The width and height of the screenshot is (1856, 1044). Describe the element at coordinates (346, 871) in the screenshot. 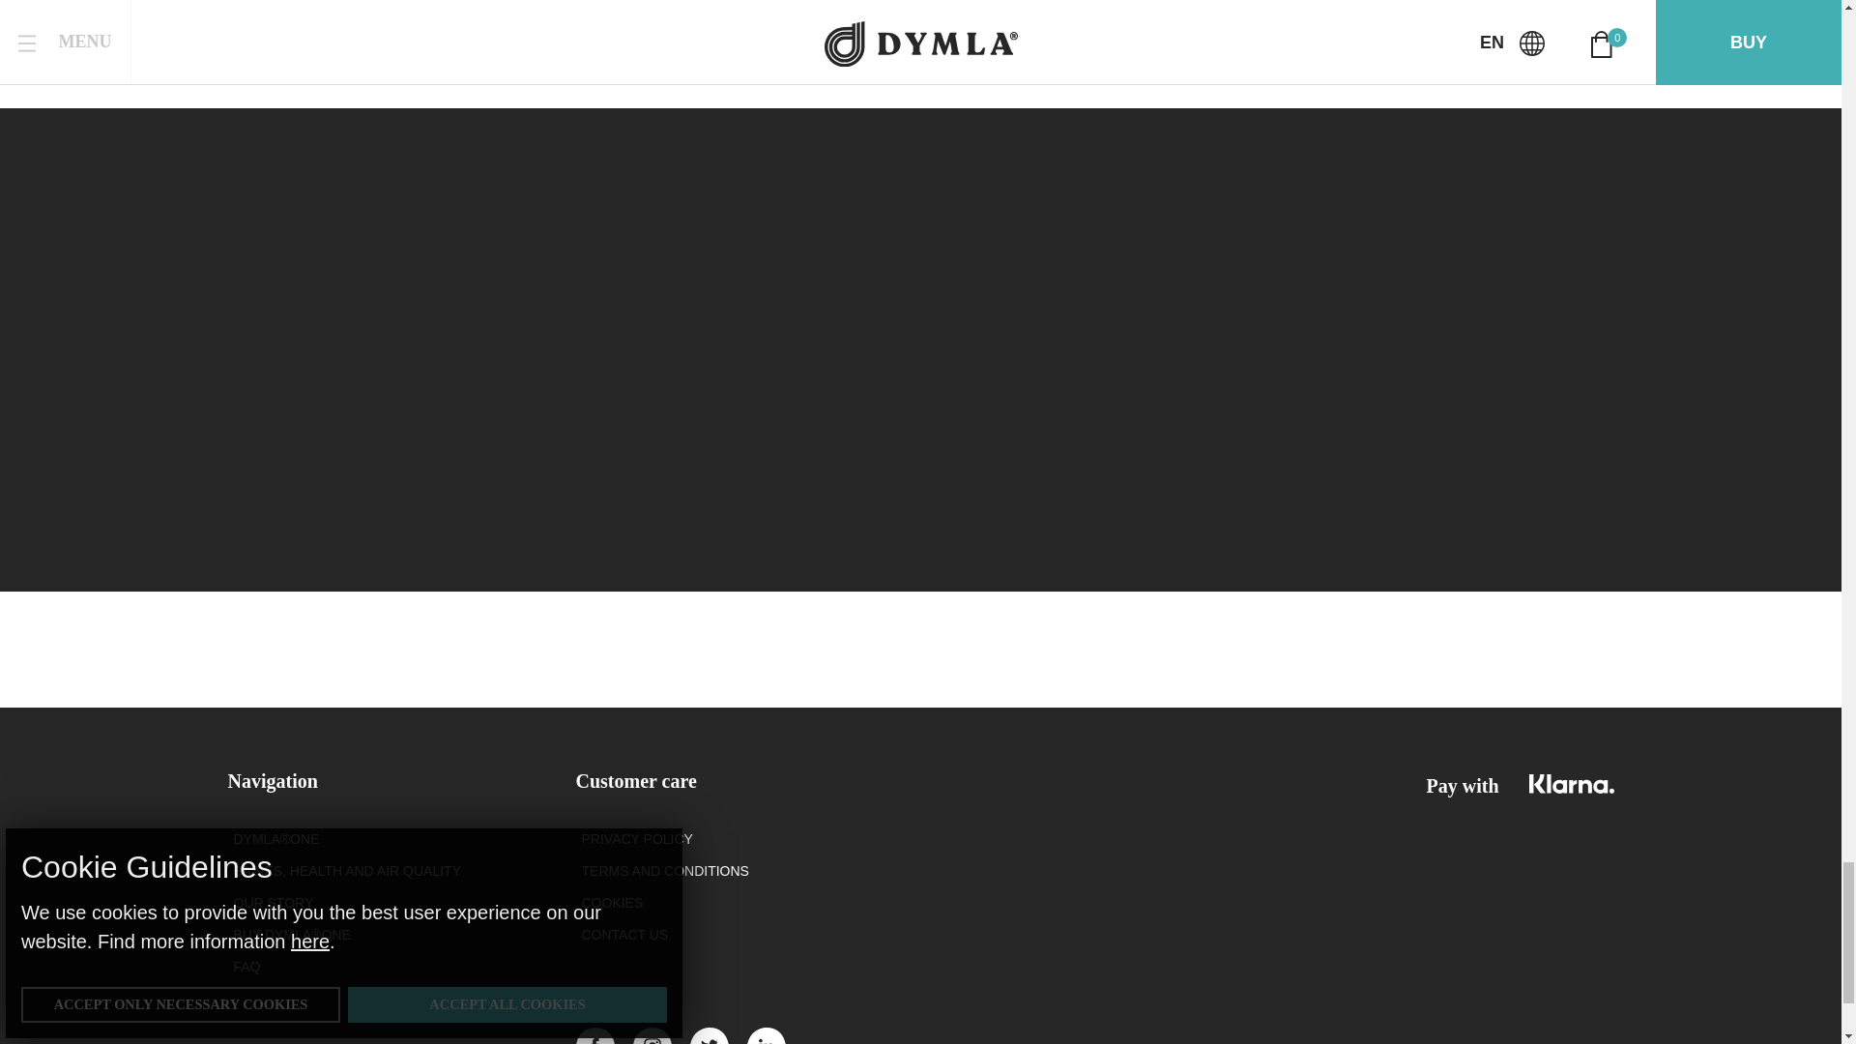

I see `BABIES, HEALTH AND AIR QUALITY` at that location.